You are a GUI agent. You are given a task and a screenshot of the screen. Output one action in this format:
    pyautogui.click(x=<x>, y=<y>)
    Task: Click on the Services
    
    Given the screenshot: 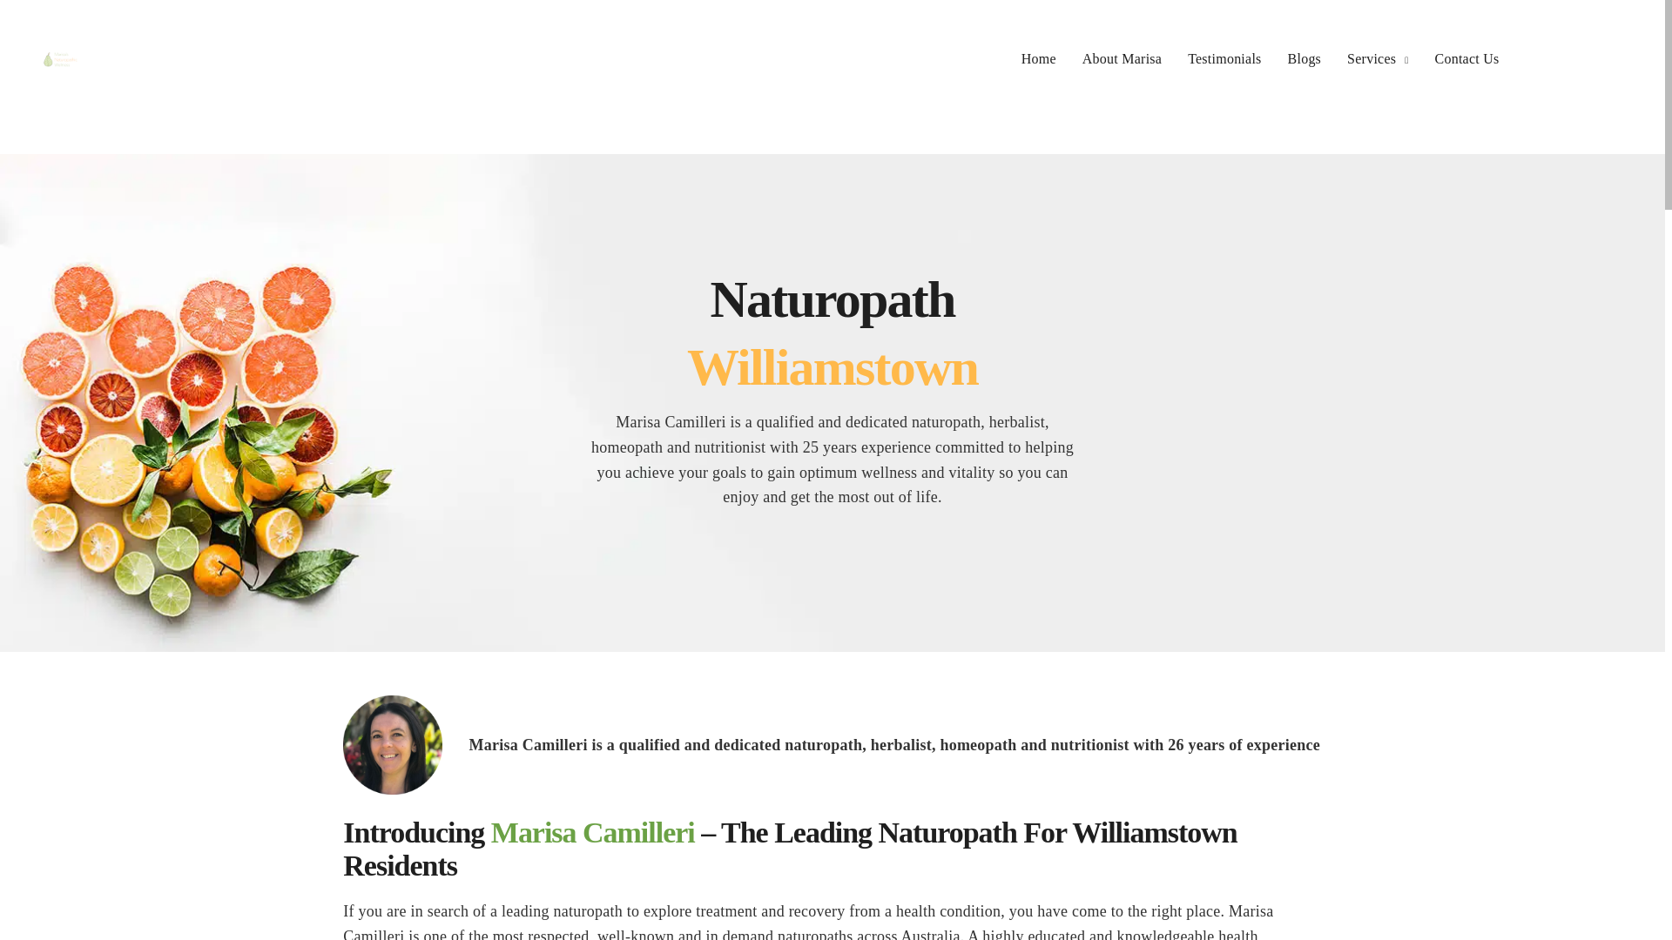 What is the action you would take?
    pyautogui.click(x=1378, y=59)
    